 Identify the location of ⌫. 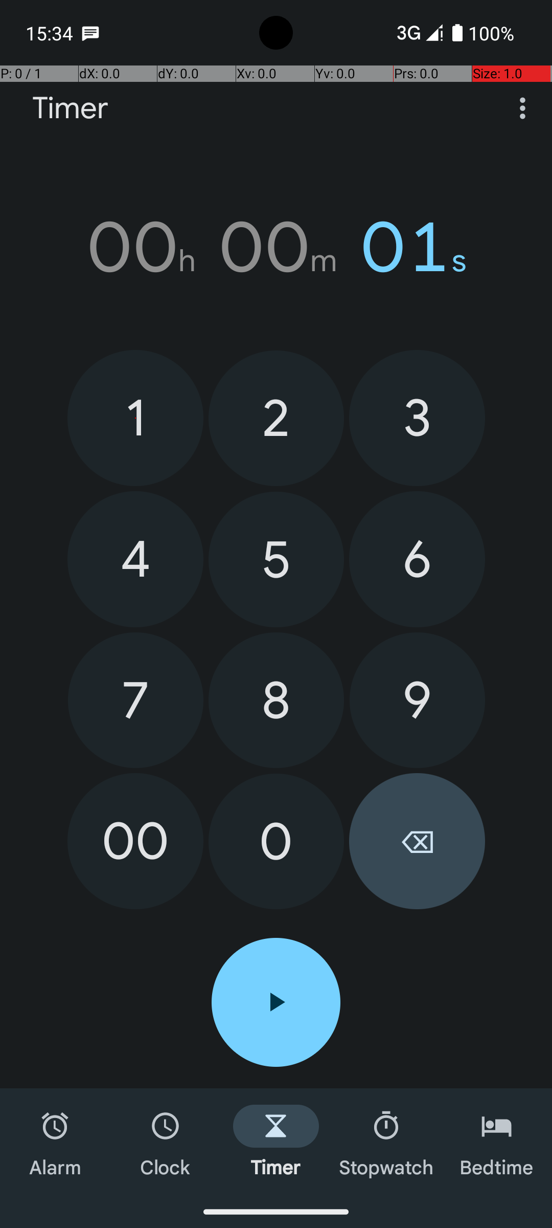
(417, 841).